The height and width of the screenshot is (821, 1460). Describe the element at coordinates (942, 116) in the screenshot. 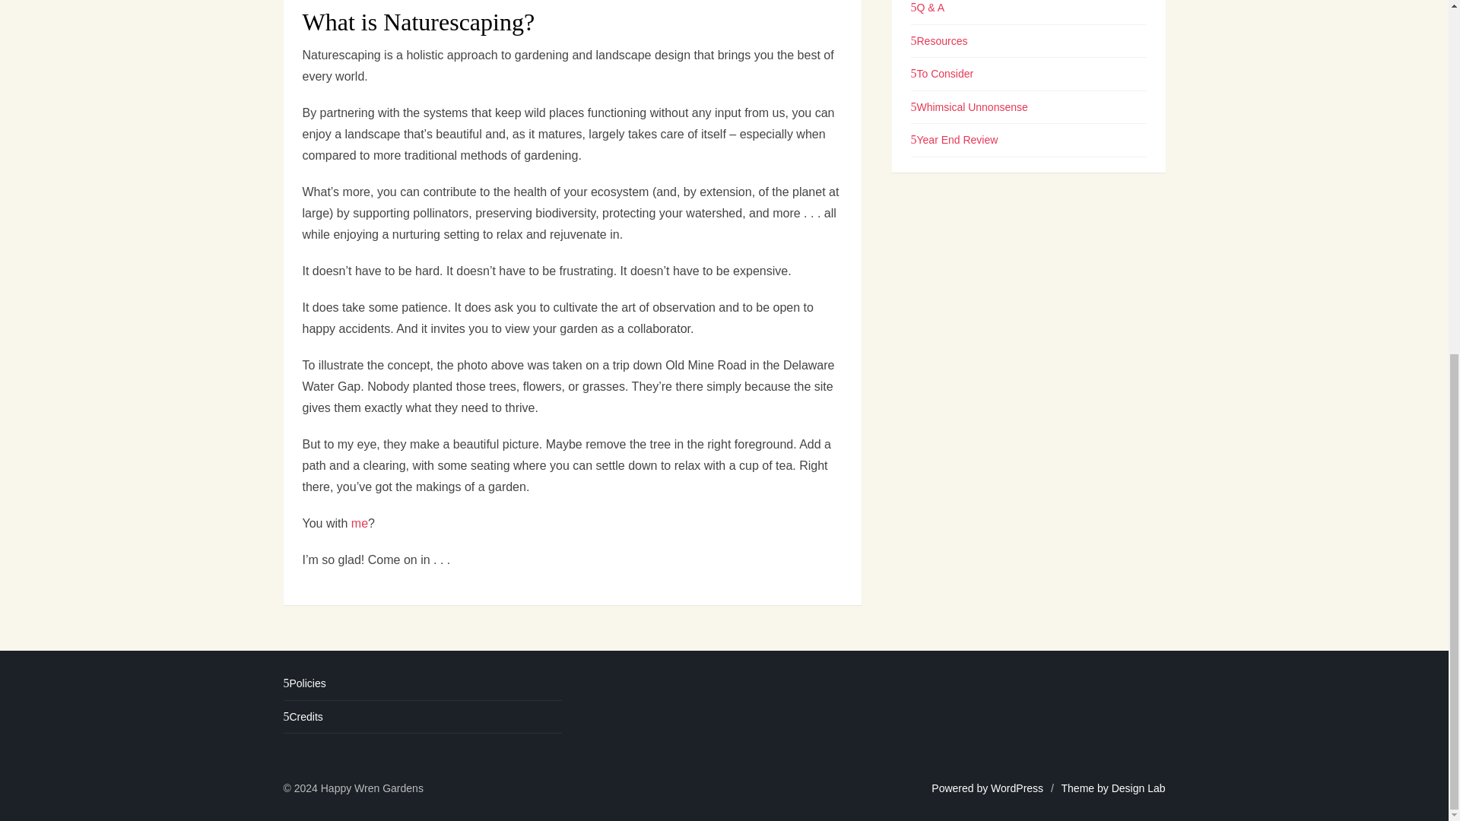

I see `To Consider` at that location.